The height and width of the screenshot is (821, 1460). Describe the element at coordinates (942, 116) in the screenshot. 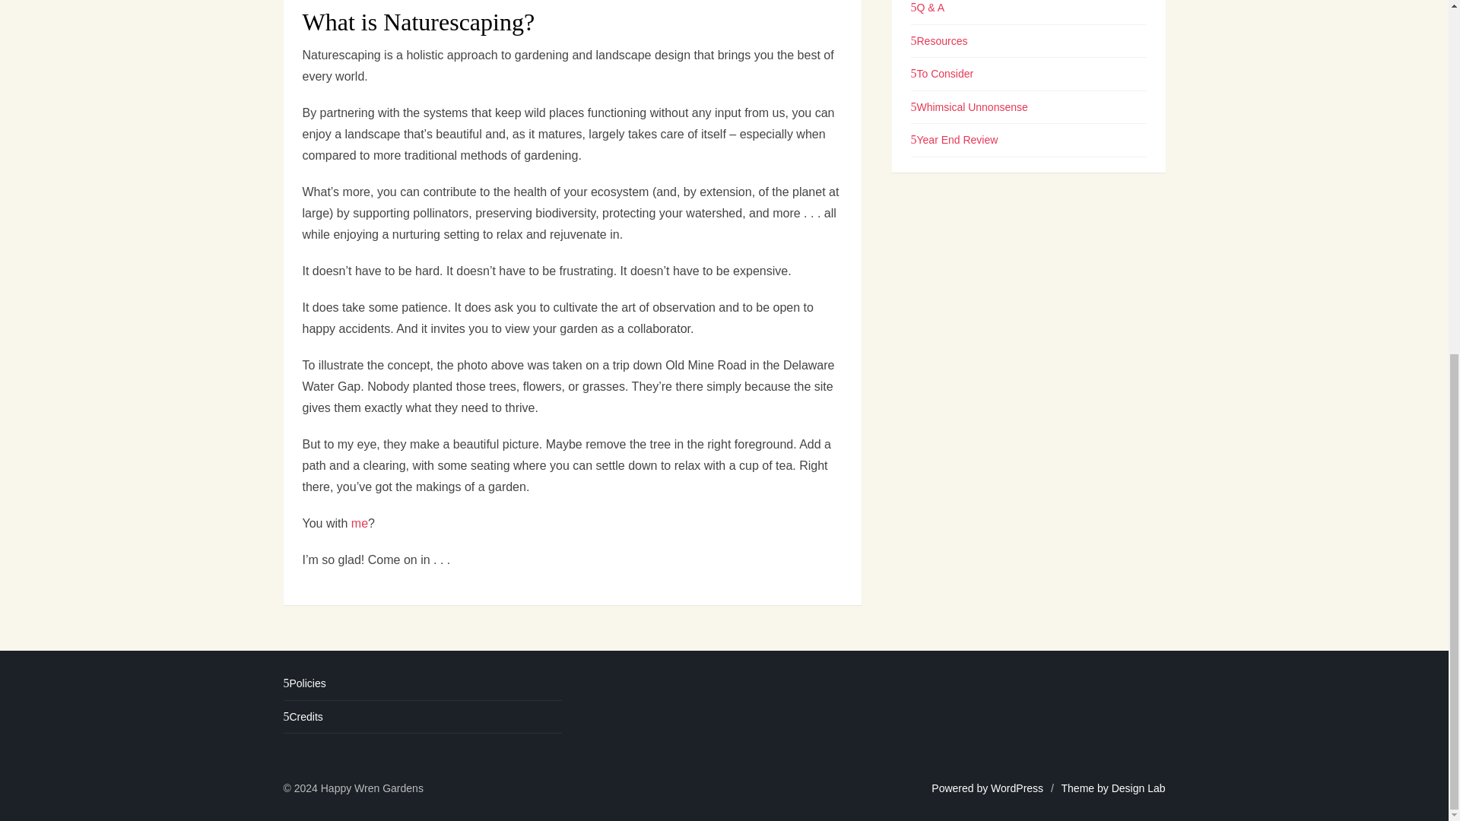

I see `To Consider` at that location.